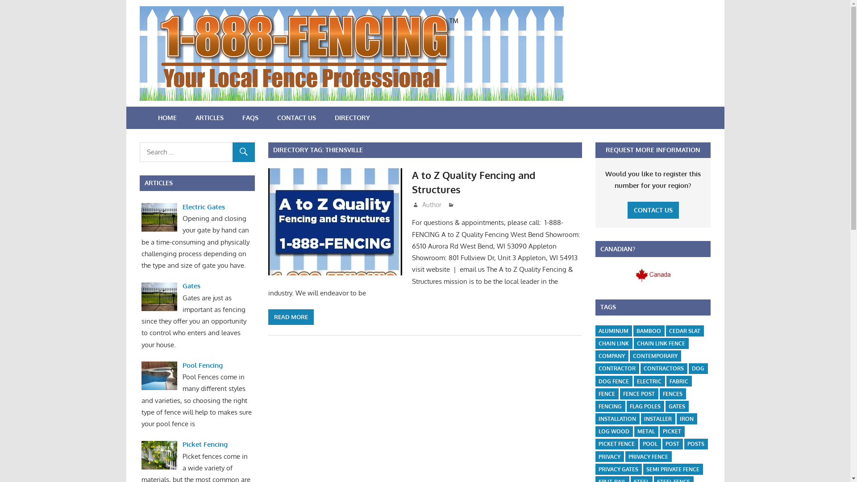 The height and width of the screenshot is (482, 857). Describe the element at coordinates (679, 381) in the screenshot. I see `FABRIC` at that location.